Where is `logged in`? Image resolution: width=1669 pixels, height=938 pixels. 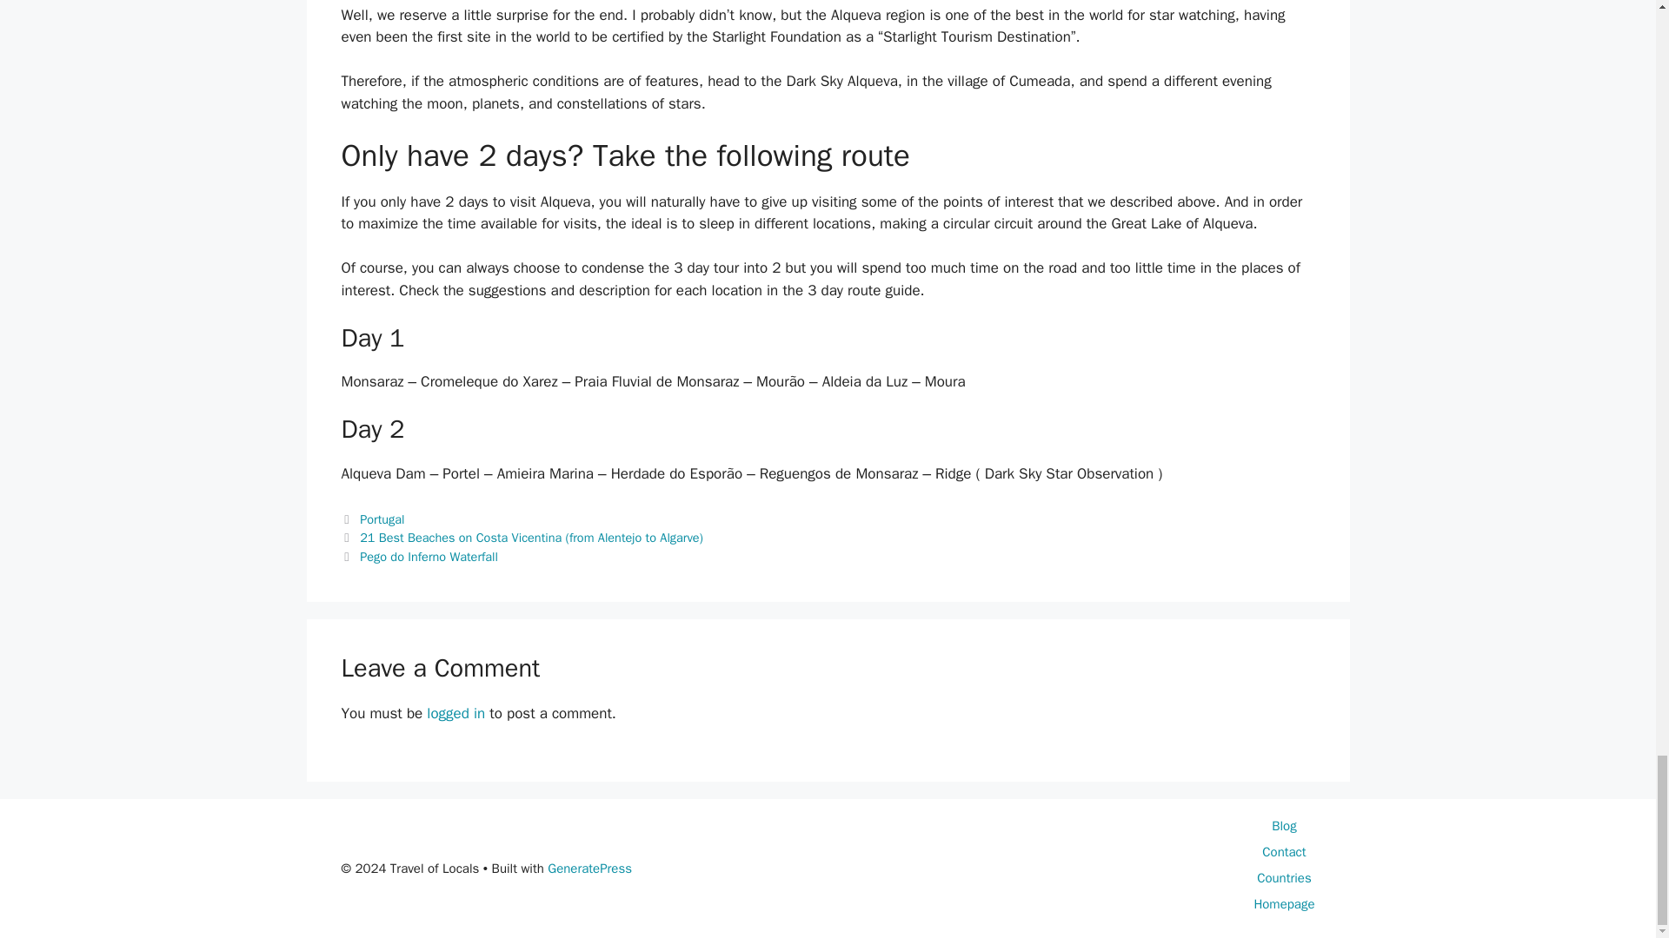 logged in is located at coordinates (455, 713).